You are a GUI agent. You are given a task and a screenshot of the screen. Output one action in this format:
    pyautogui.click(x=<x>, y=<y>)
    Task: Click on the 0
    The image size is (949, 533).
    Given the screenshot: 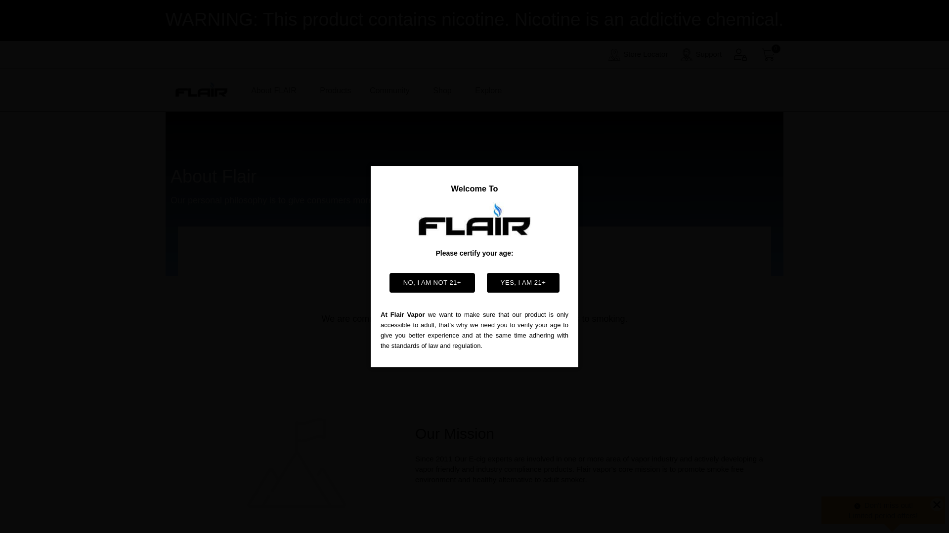 What is the action you would take?
    pyautogui.click(x=769, y=55)
    